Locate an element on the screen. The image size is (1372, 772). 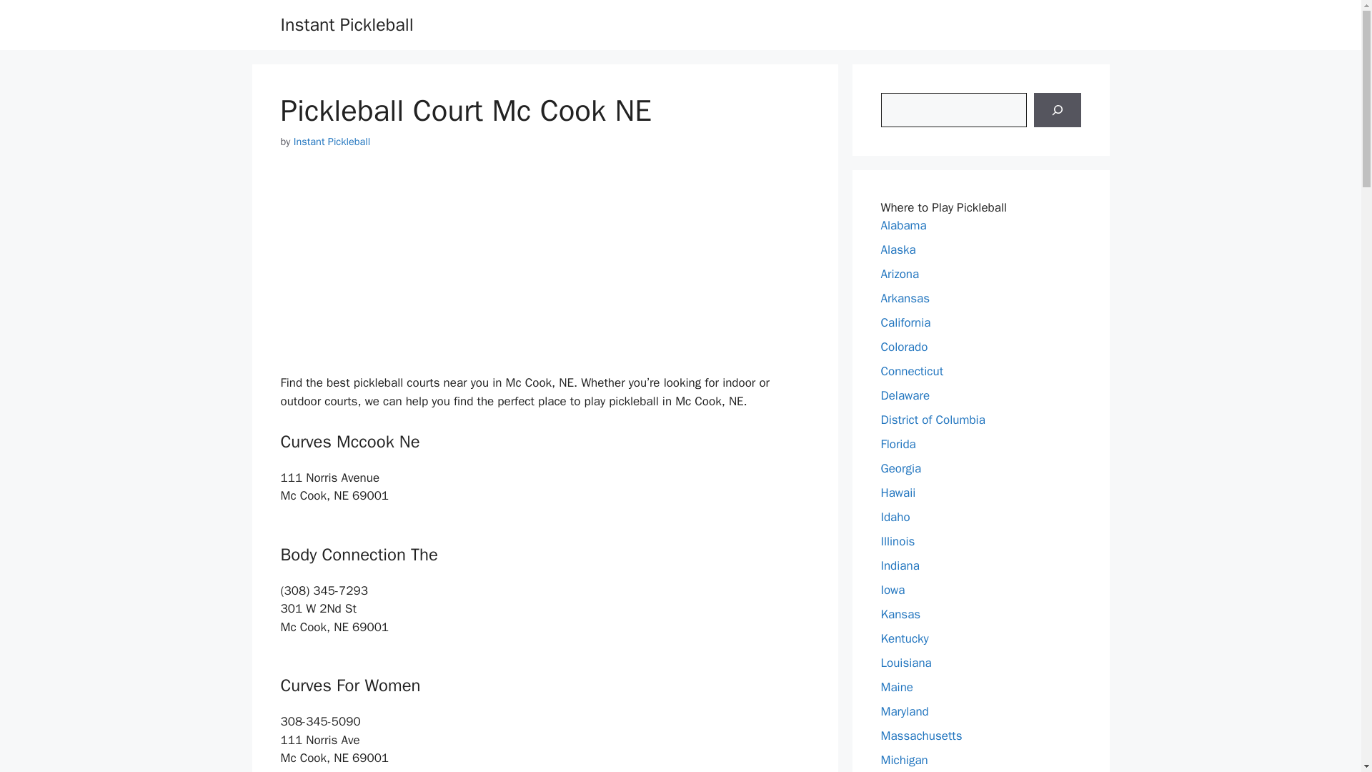
Idaho is located at coordinates (895, 517).